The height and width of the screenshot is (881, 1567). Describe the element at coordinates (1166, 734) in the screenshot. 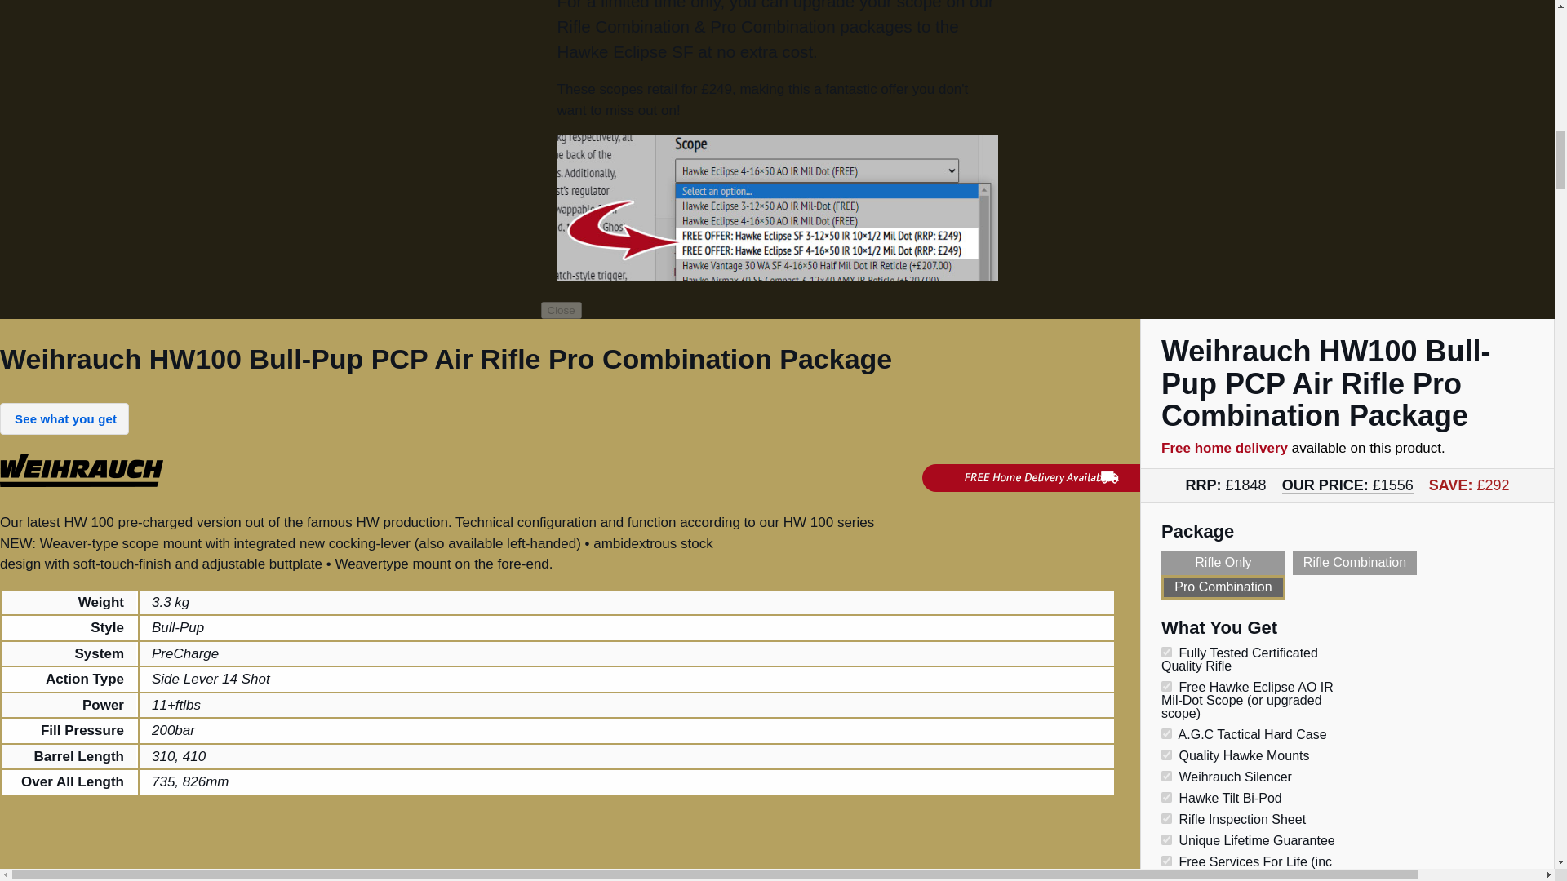

I see `on` at that location.